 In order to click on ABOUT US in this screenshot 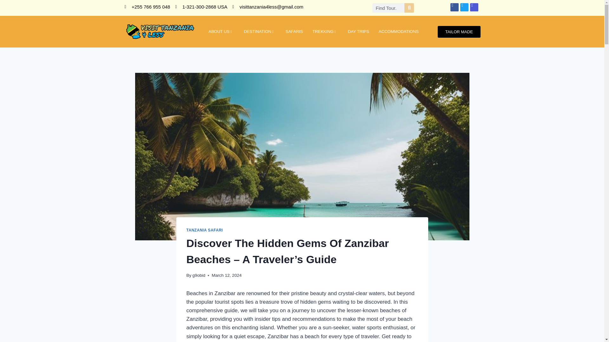, I will do `click(221, 32)`.